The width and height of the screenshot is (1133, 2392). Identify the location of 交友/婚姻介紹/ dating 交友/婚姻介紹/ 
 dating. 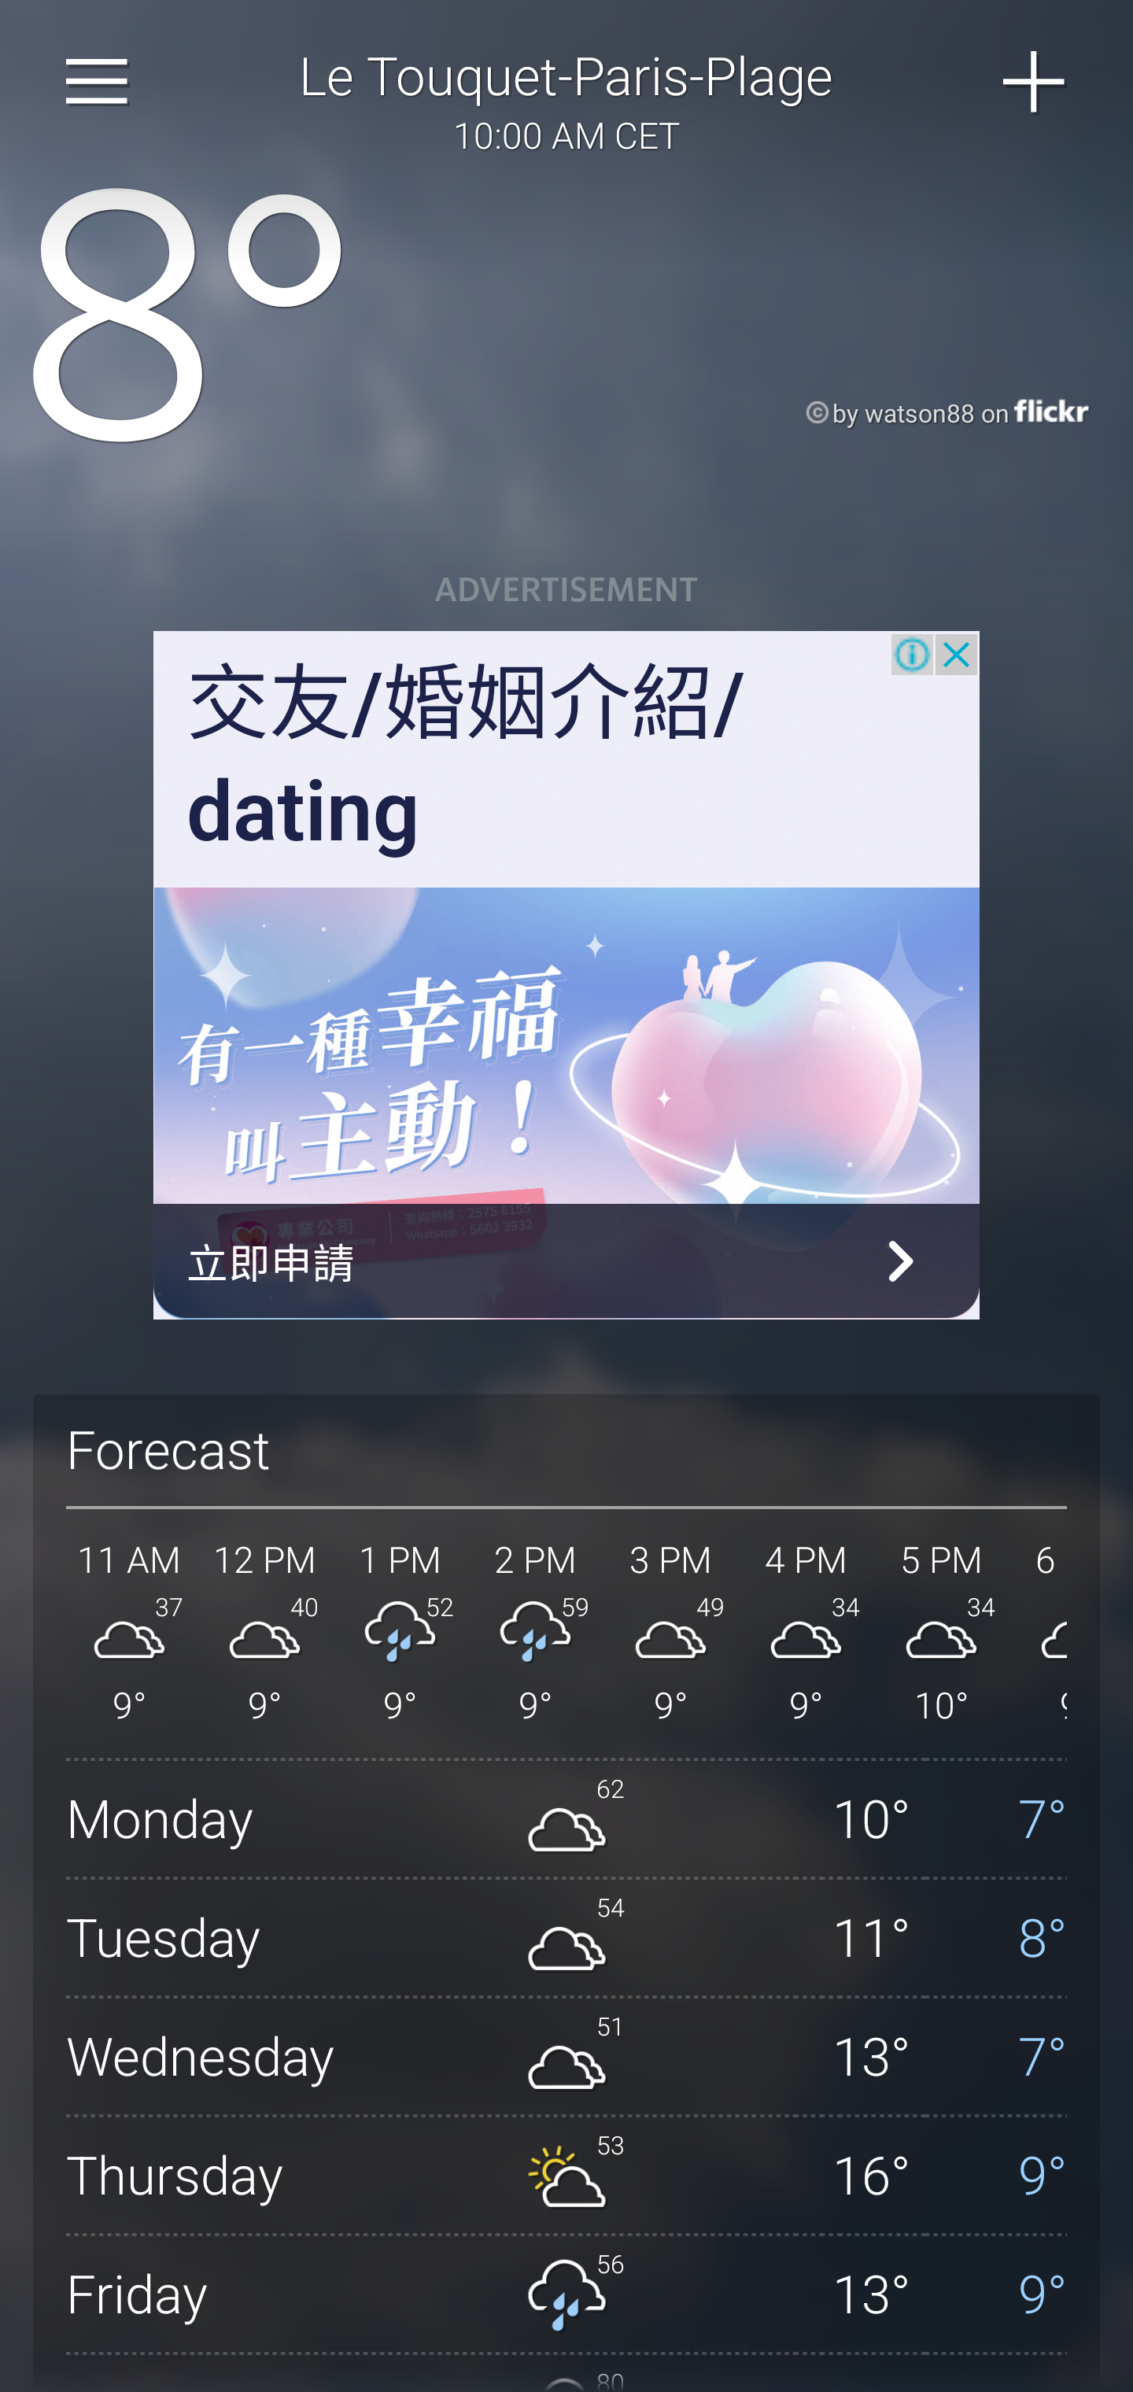
(466, 759).